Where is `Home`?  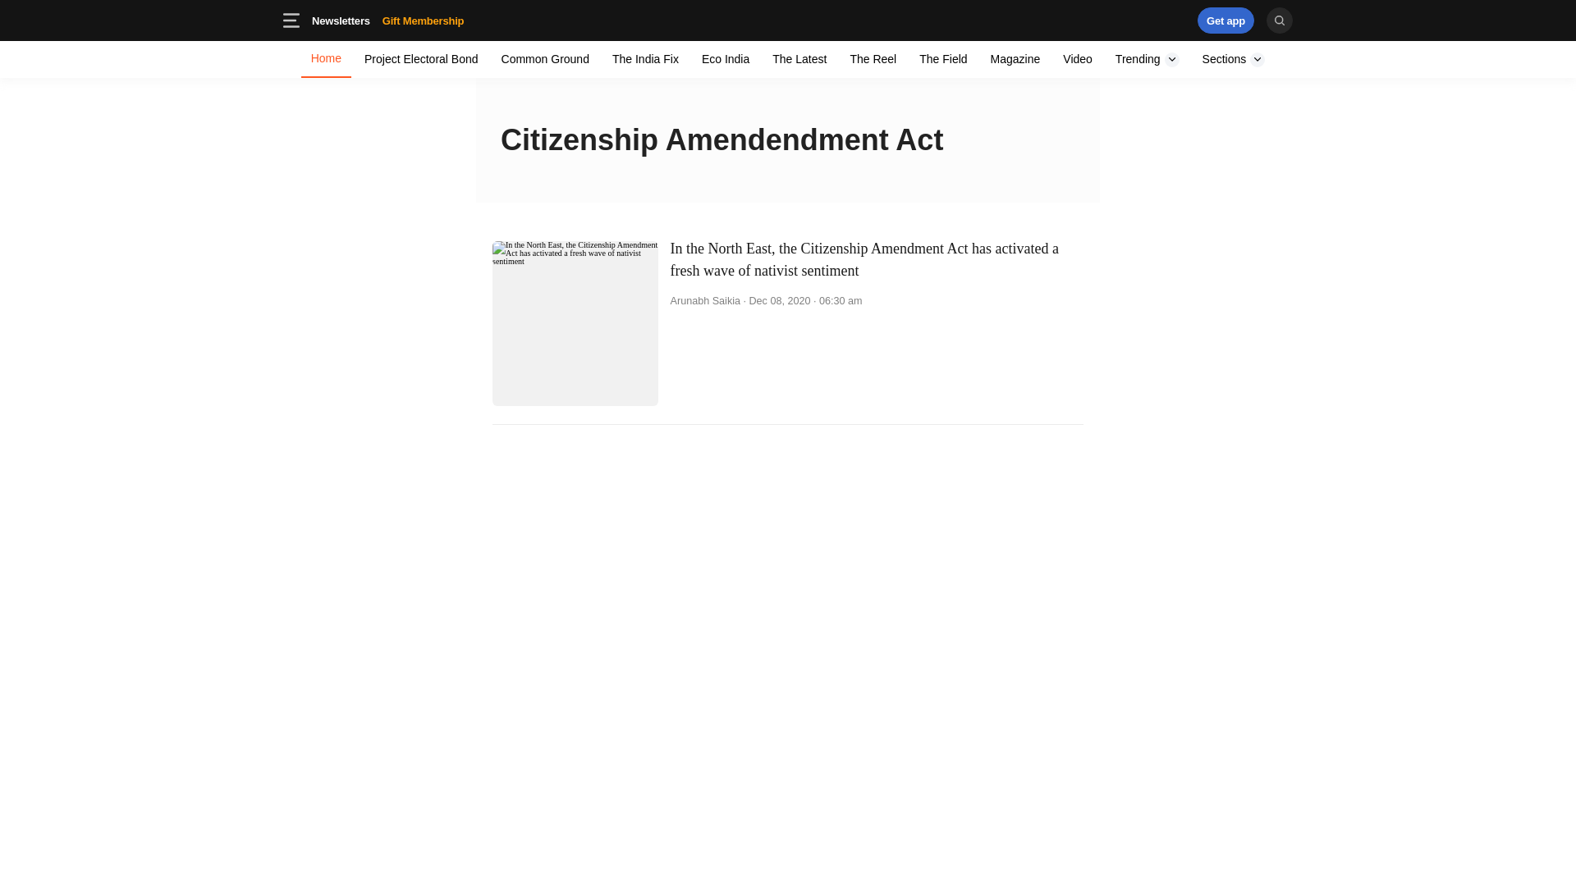
Home is located at coordinates (873, 59).